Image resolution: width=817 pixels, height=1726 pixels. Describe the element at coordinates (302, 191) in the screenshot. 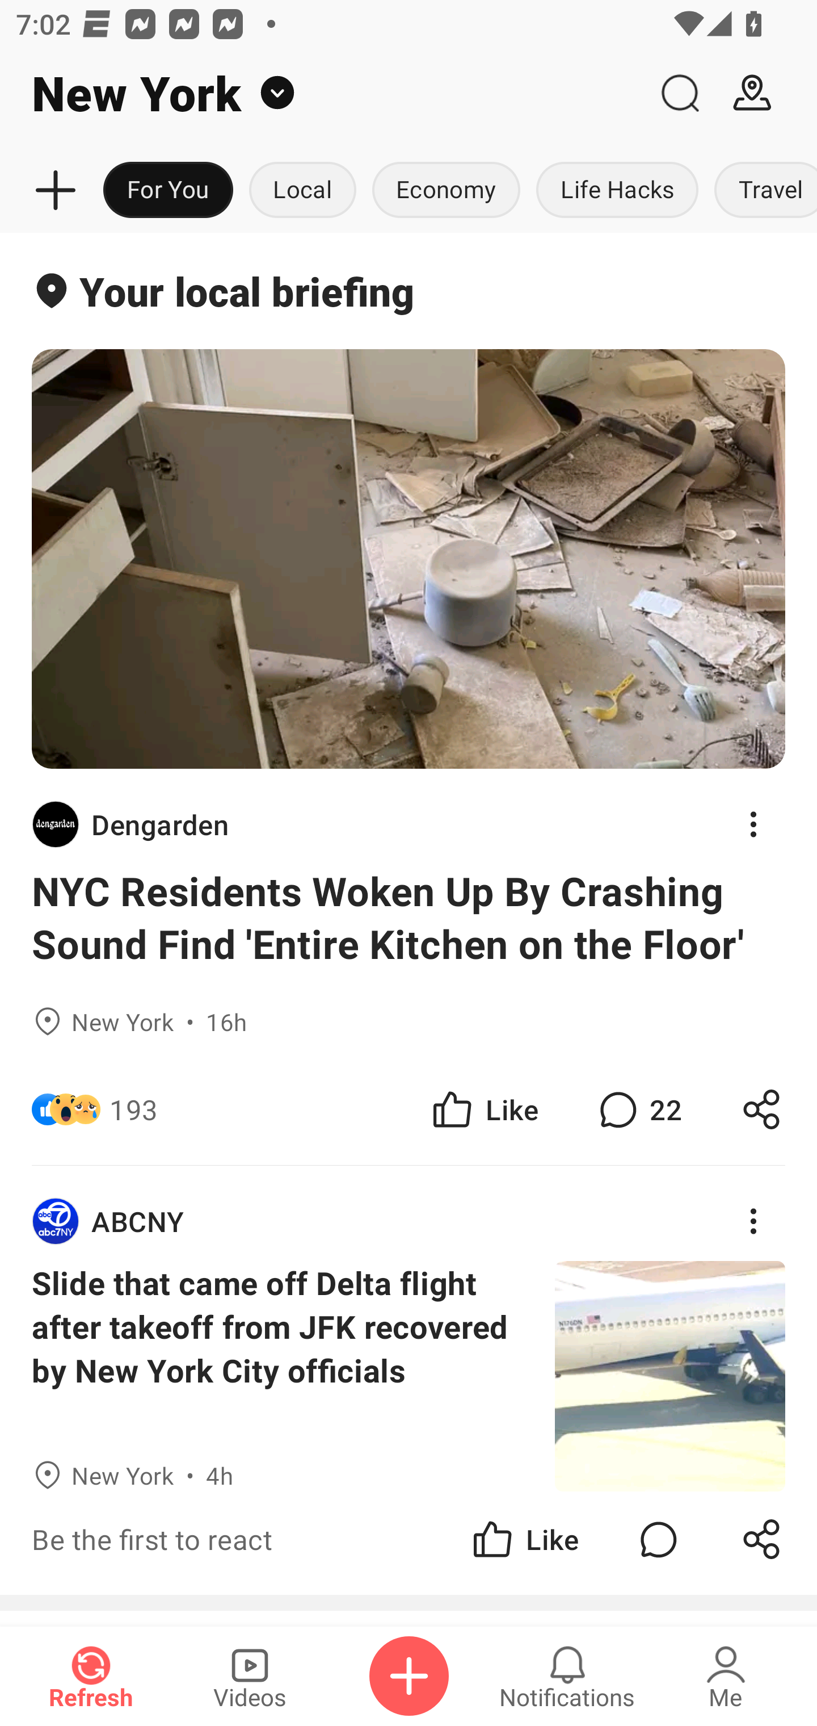

I see `Local` at that location.